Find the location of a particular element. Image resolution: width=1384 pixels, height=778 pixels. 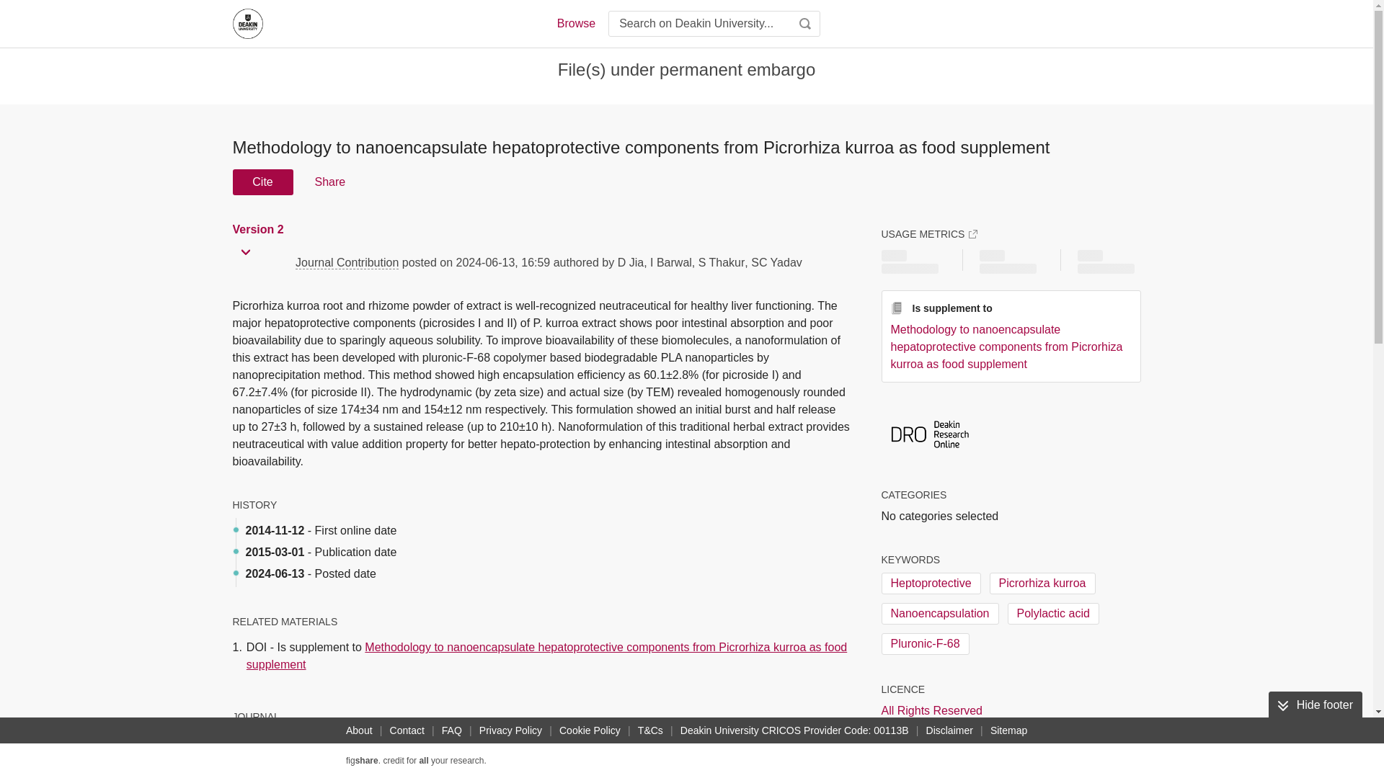

USAGE METRICS is located at coordinates (928, 233).